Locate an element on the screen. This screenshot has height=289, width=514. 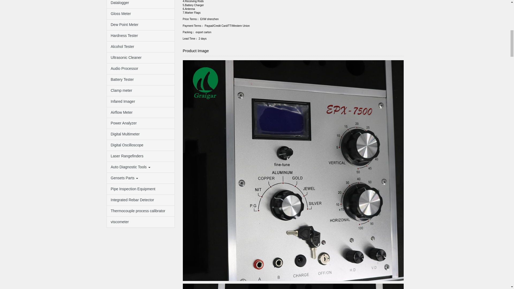
Datalogger is located at coordinates (140, 4).